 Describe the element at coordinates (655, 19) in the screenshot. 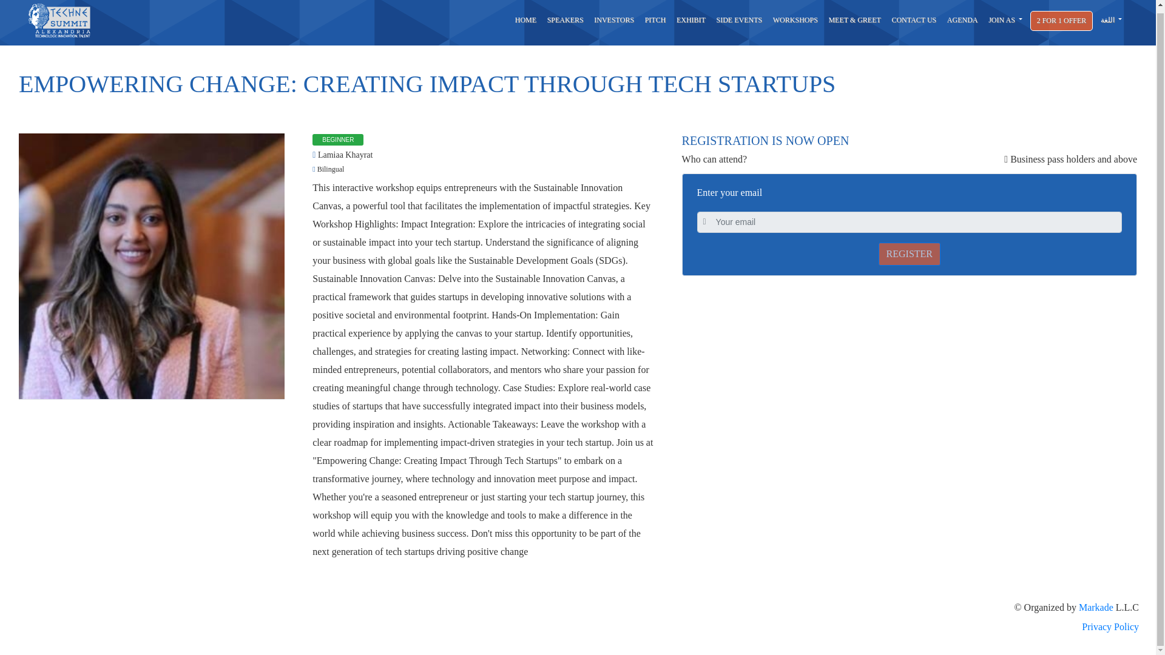

I see `PITCH` at that location.